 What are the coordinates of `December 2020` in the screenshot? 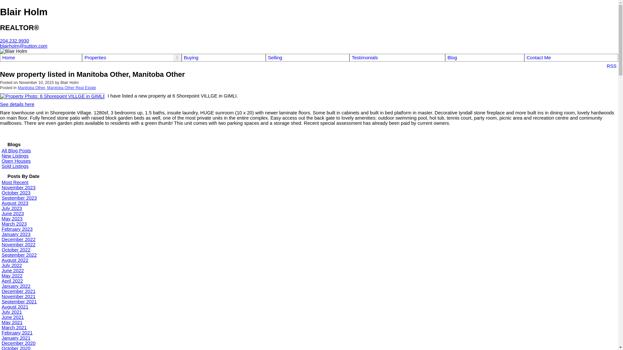 It's located at (18, 343).